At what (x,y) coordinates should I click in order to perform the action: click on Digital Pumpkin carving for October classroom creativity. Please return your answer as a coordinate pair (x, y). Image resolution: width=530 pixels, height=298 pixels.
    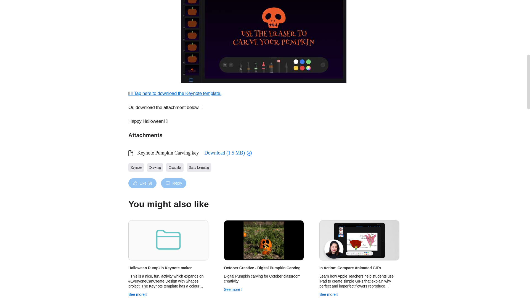
    Looking at the image, I should click on (263, 279).